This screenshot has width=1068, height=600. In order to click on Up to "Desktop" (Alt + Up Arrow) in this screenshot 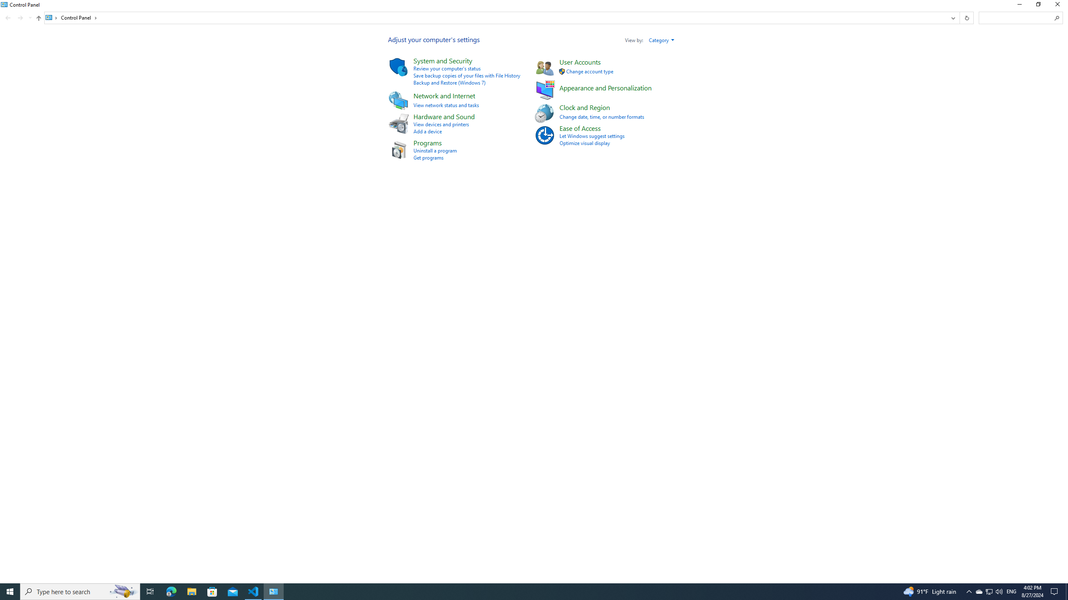, I will do `click(38, 18)`.